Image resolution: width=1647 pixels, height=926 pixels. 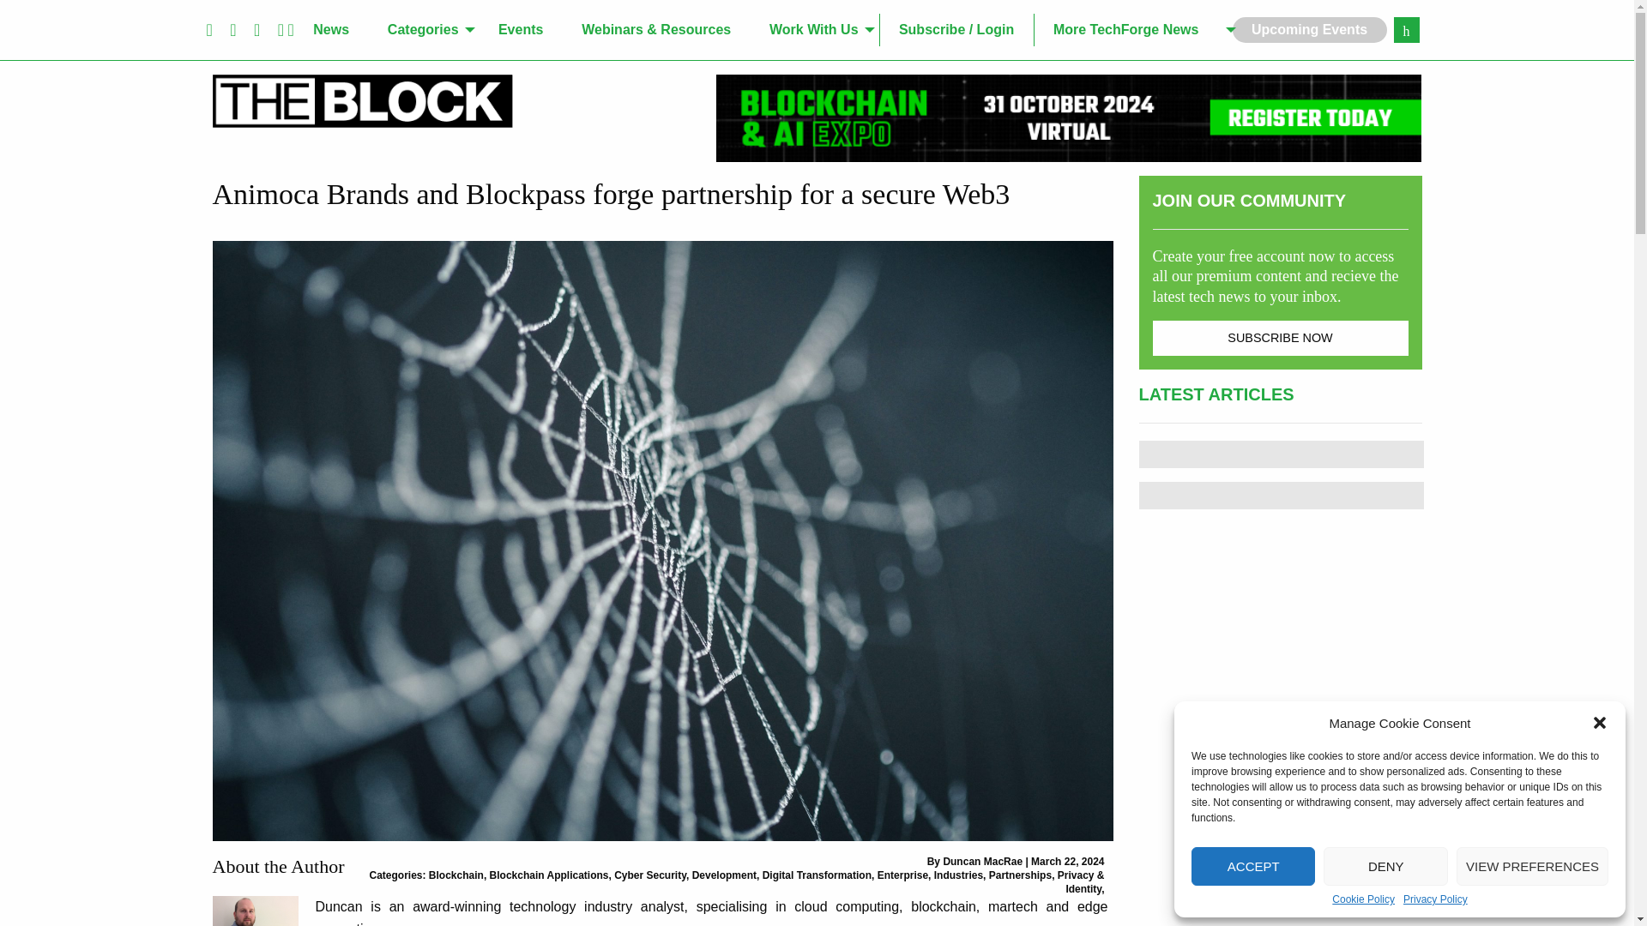 I want to click on ACCEPT, so click(x=1252, y=866).